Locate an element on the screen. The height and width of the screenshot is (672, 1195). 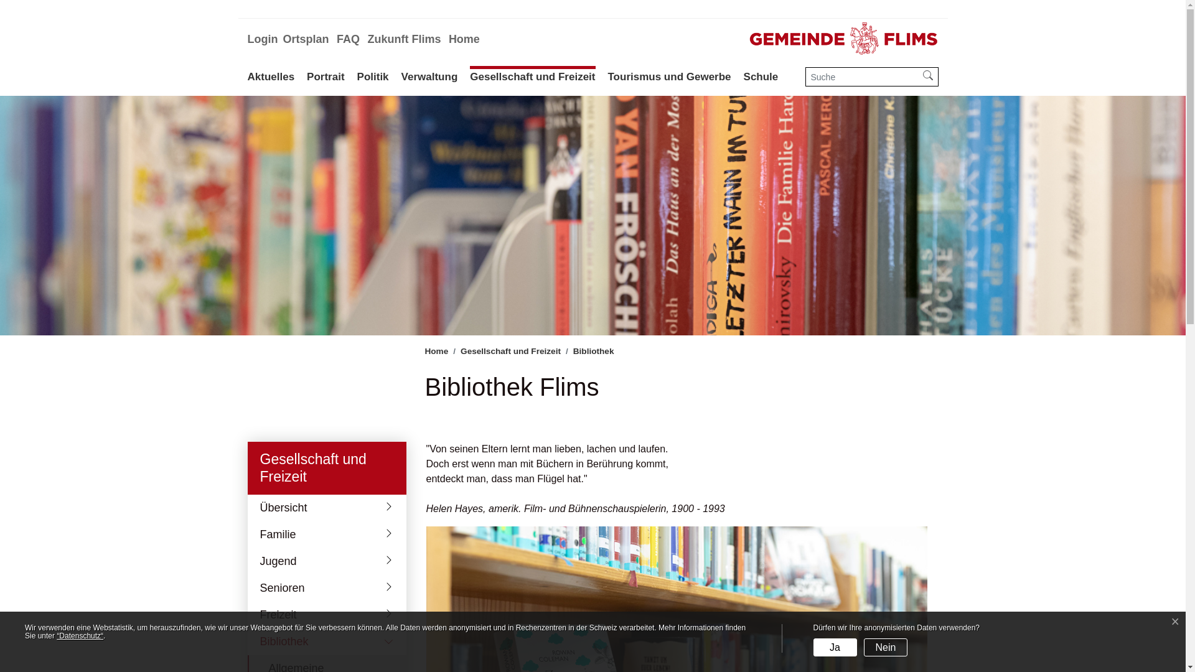
Zukunft Flims is located at coordinates (404, 40).